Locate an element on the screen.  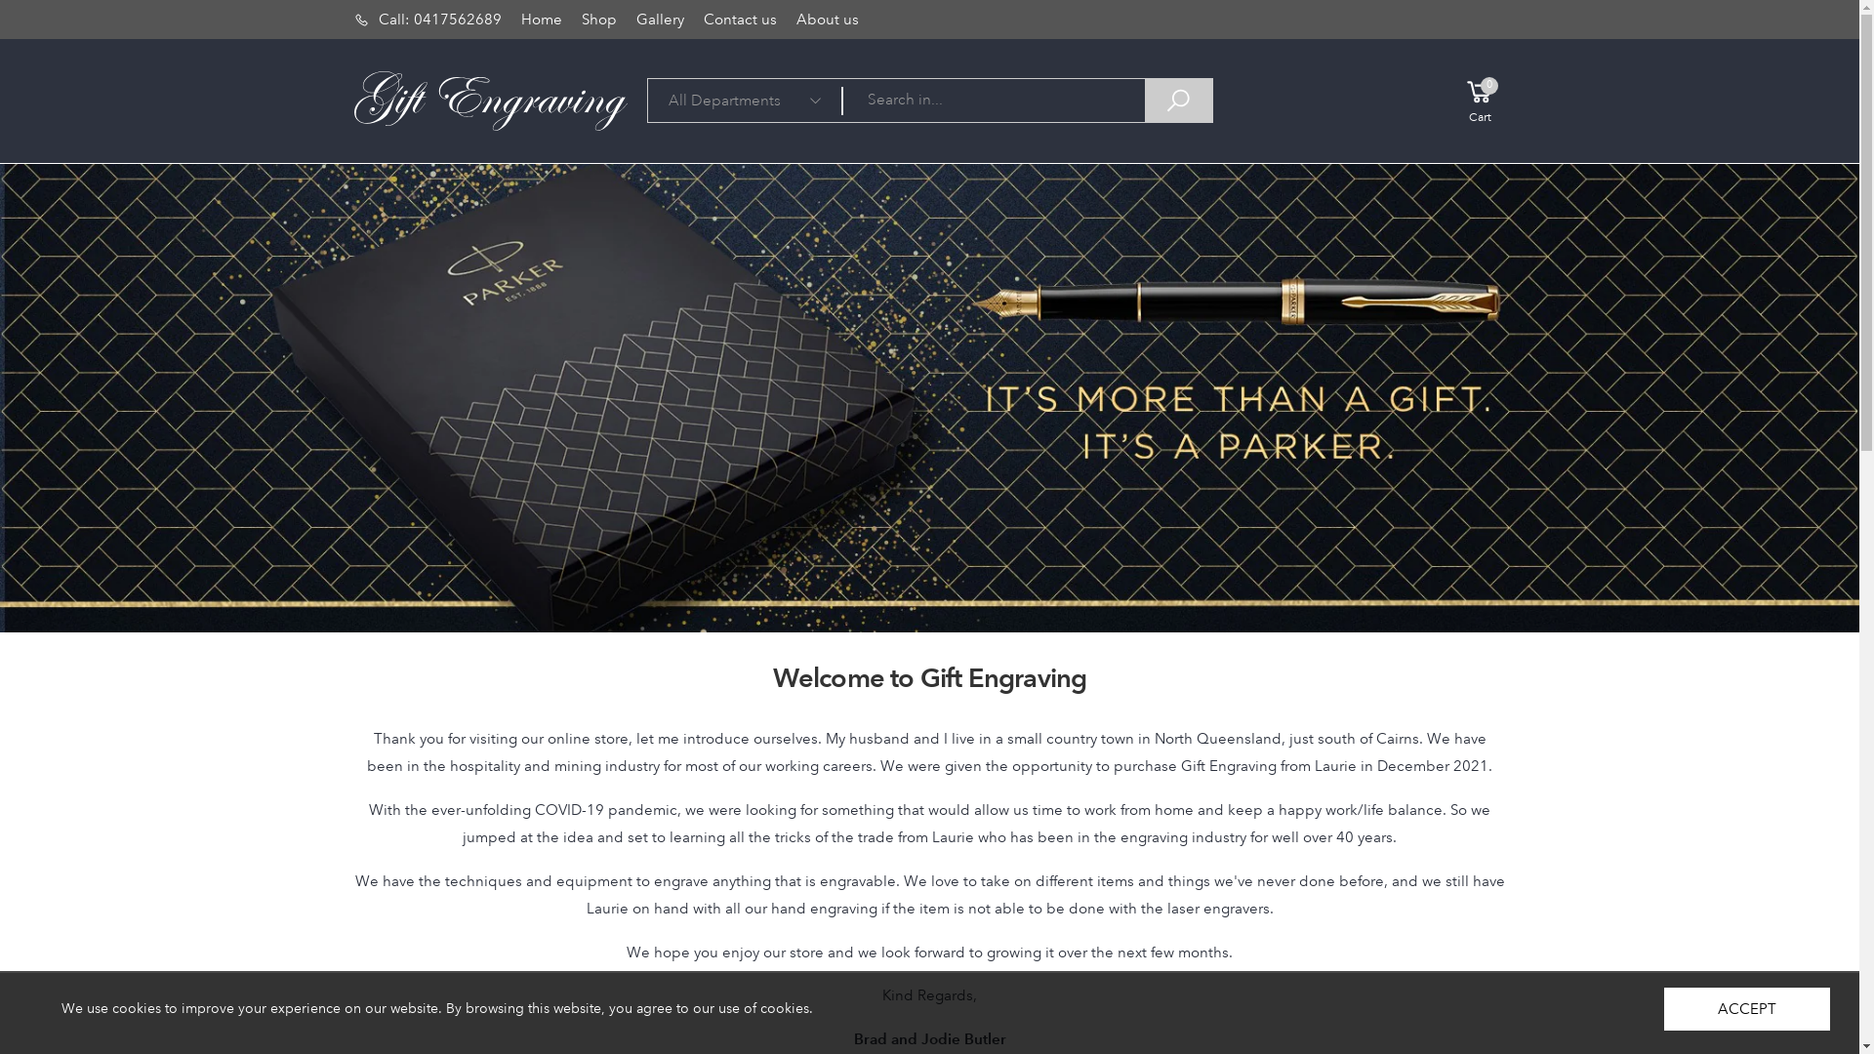
Call: 0417562689 is located at coordinates (428, 20).